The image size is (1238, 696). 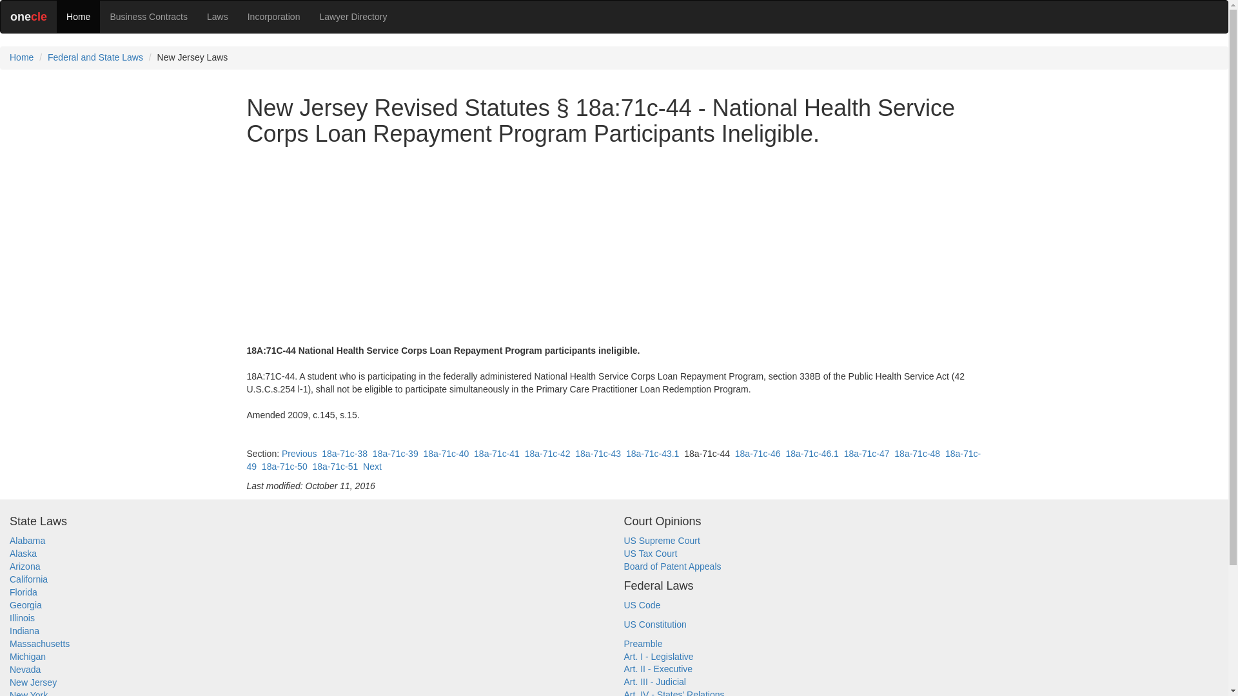 What do you see at coordinates (548, 453) in the screenshot?
I see `18a-71c-42` at bounding box center [548, 453].